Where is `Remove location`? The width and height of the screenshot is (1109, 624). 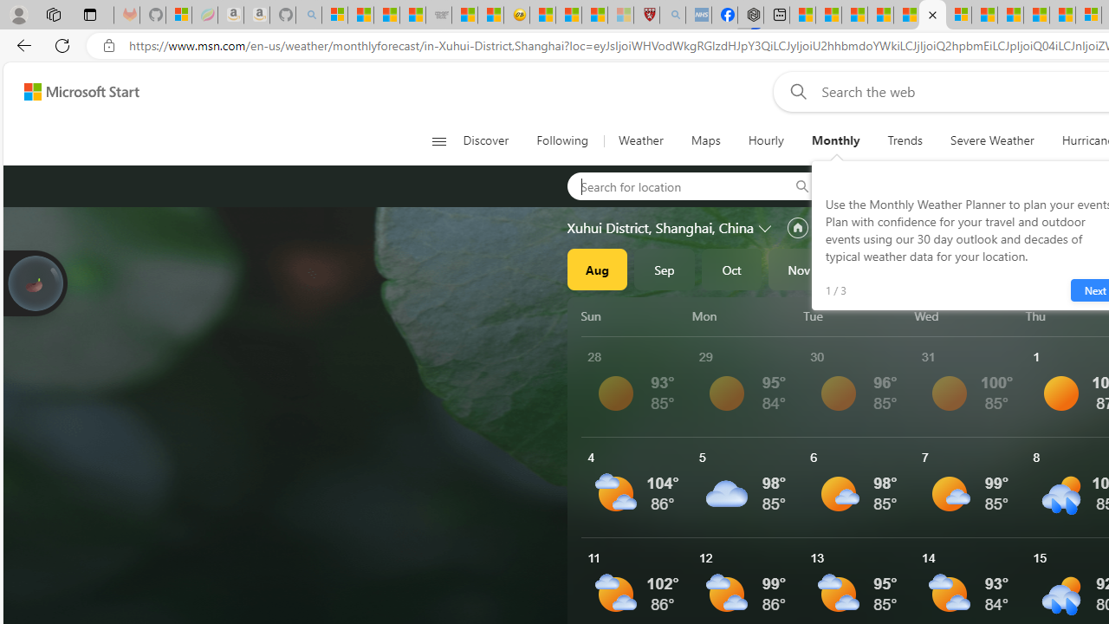 Remove location is located at coordinates (996, 185).